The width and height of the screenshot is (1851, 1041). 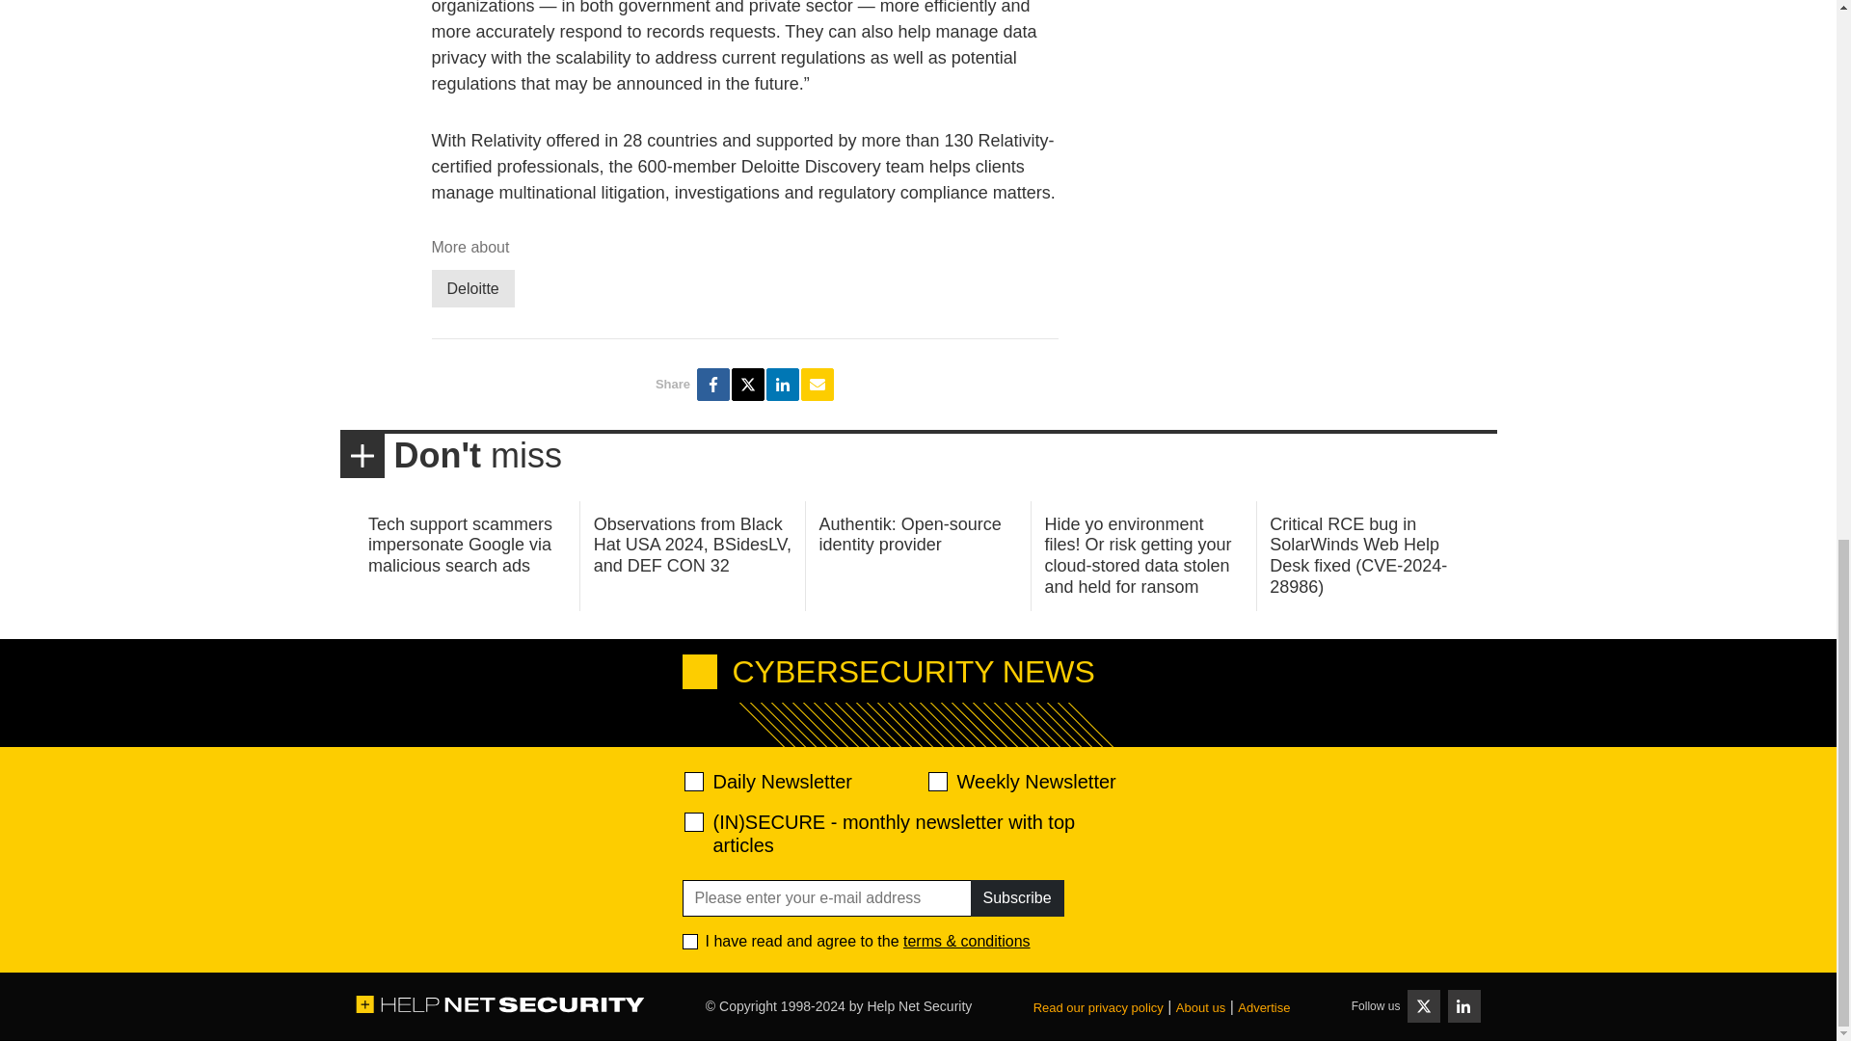 I want to click on Deloitte, so click(x=472, y=287).